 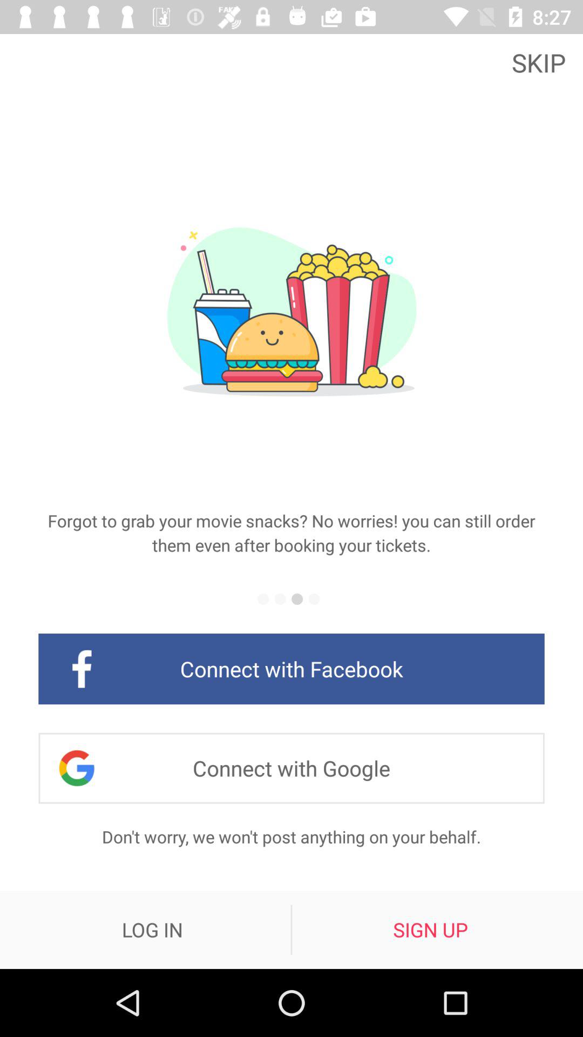 What do you see at coordinates (542, 62) in the screenshot?
I see `choose skip icon` at bounding box center [542, 62].